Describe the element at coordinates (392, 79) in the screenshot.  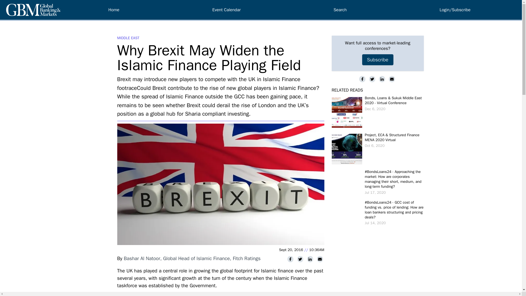
I see `Email a link to this article` at that location.